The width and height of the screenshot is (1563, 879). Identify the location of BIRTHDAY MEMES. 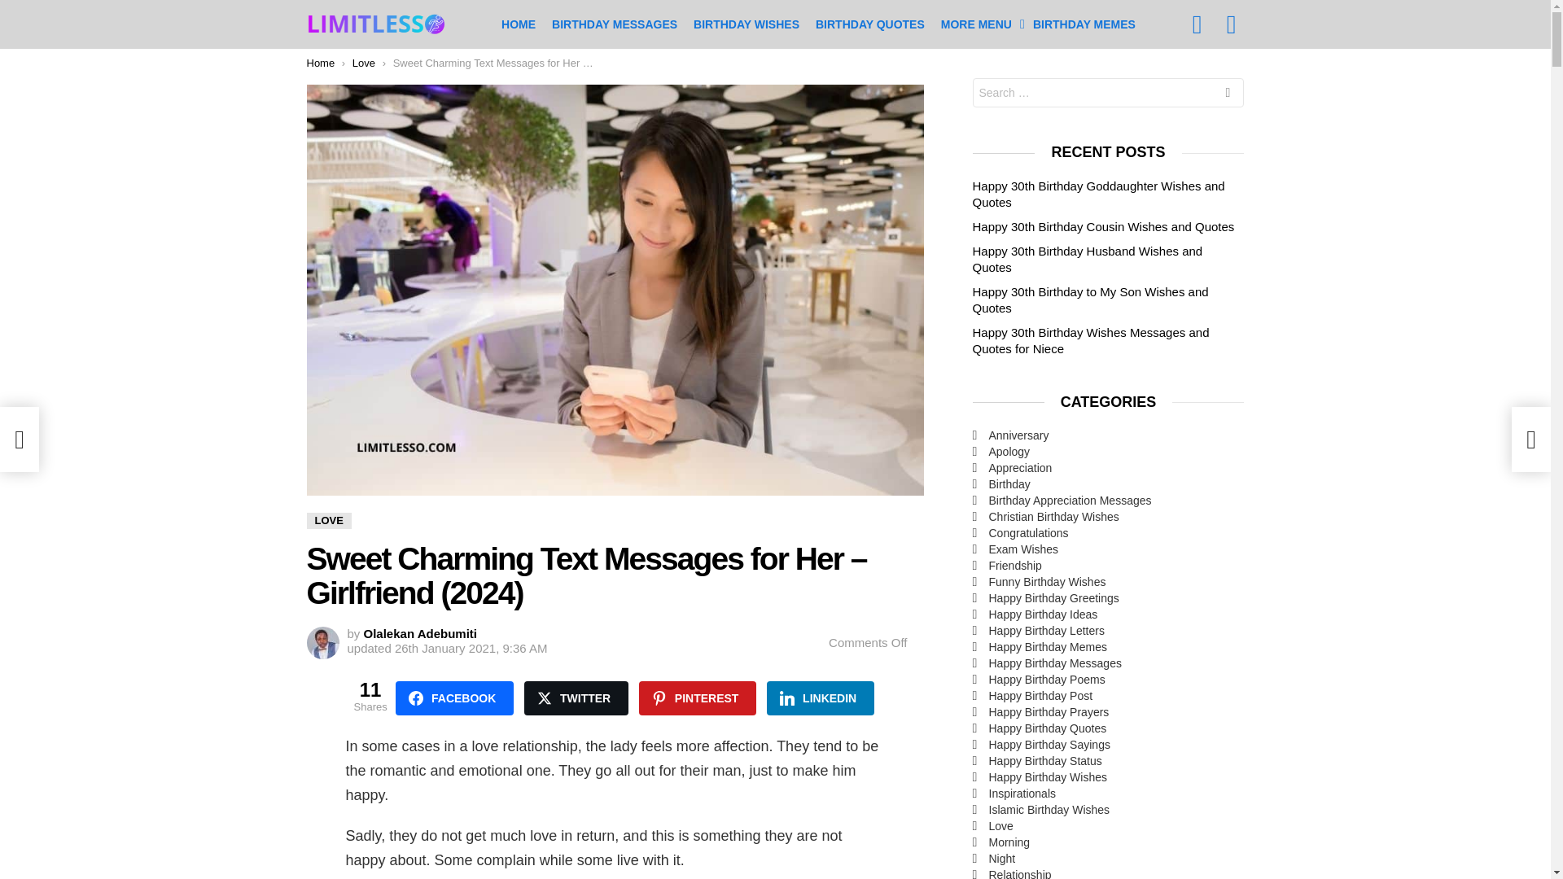
(1084, 24).